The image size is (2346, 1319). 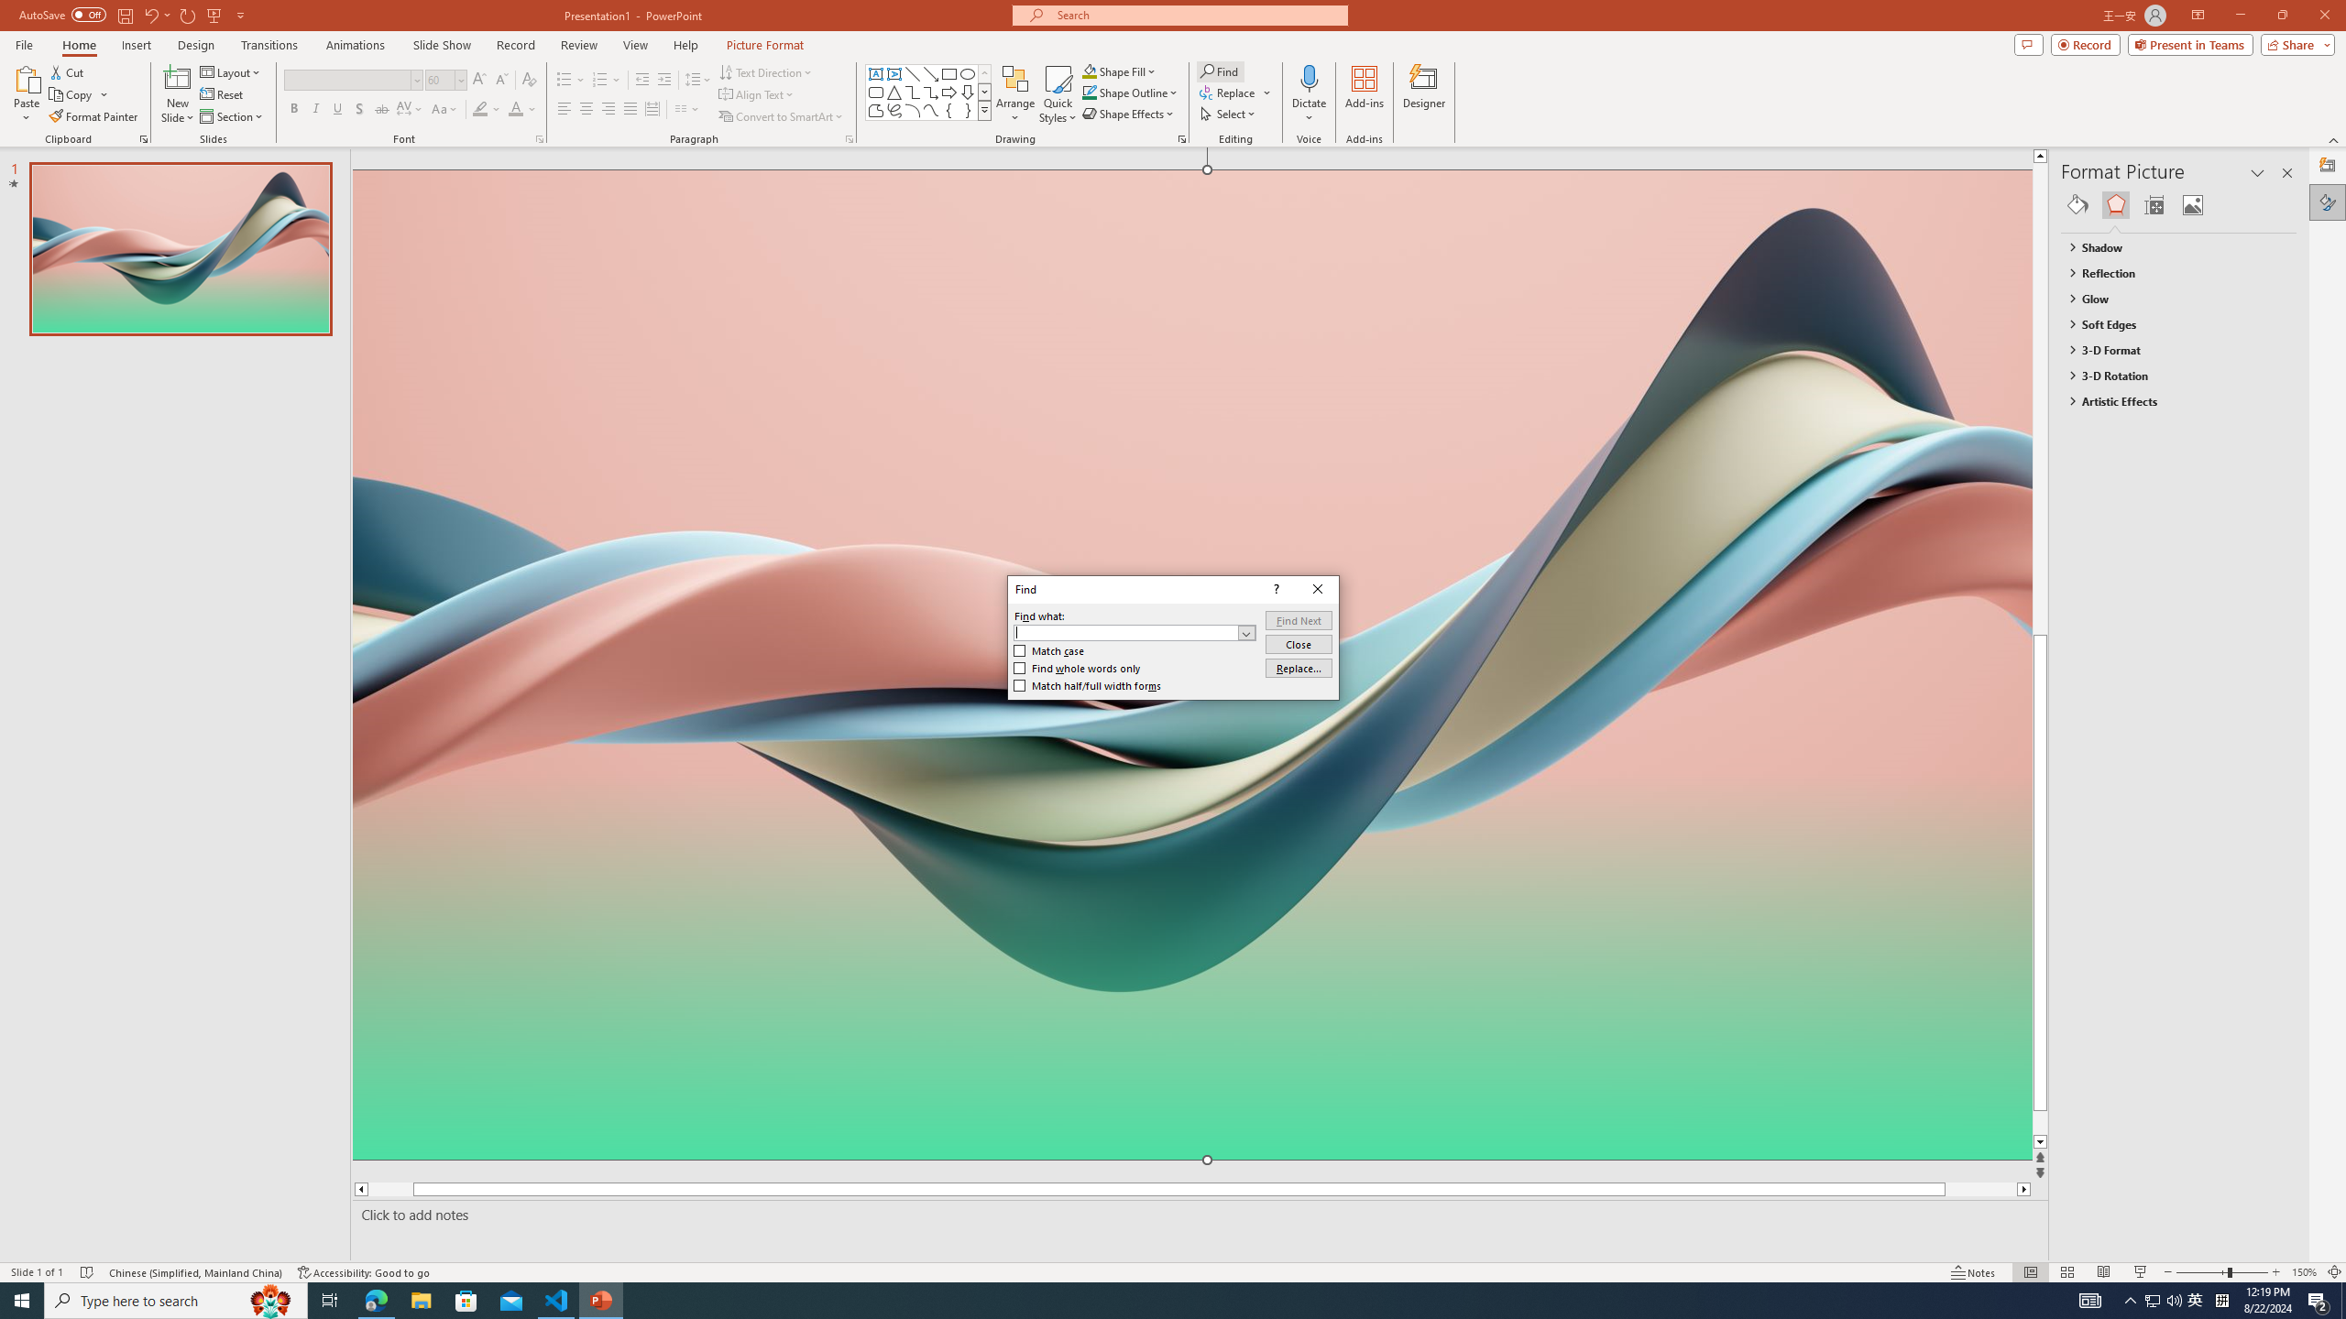 What do you see at coordinates (766, 71) in the screenshot?
I see `Text Direction` at bounding box center [766, 71].